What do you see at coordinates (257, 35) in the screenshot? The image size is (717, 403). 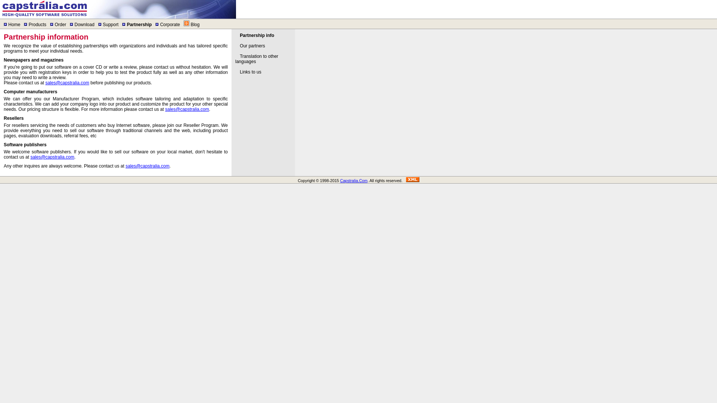 I see `Become our partner` at bounding box center [257, 35].